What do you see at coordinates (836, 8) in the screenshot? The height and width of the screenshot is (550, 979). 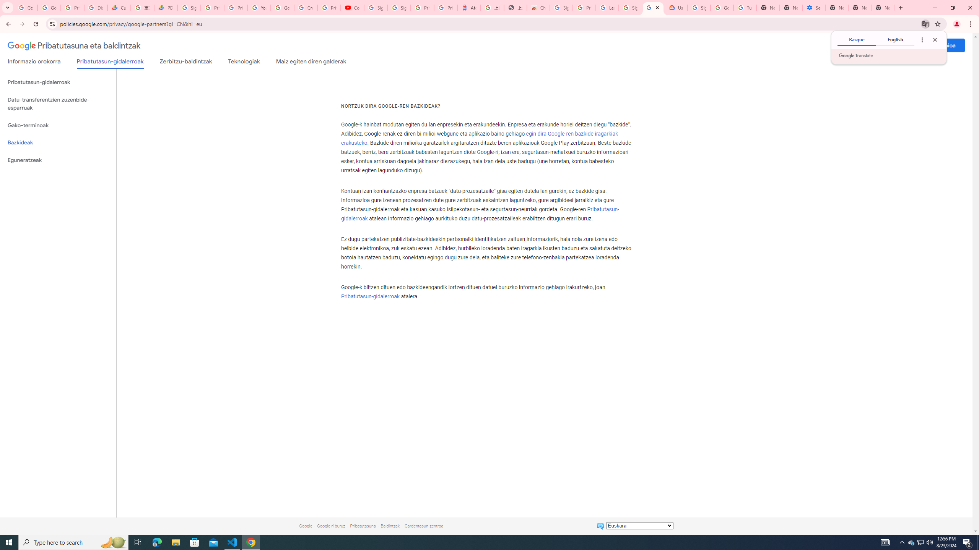 I see `New Tab` at bounding box center [836, 8].